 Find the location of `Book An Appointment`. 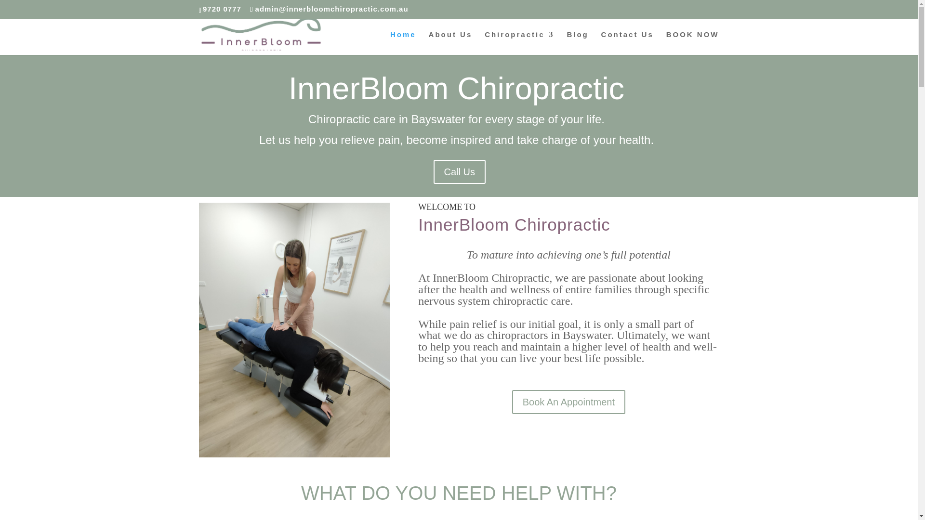

Book An Appointment is located at coordinates (568, 402).